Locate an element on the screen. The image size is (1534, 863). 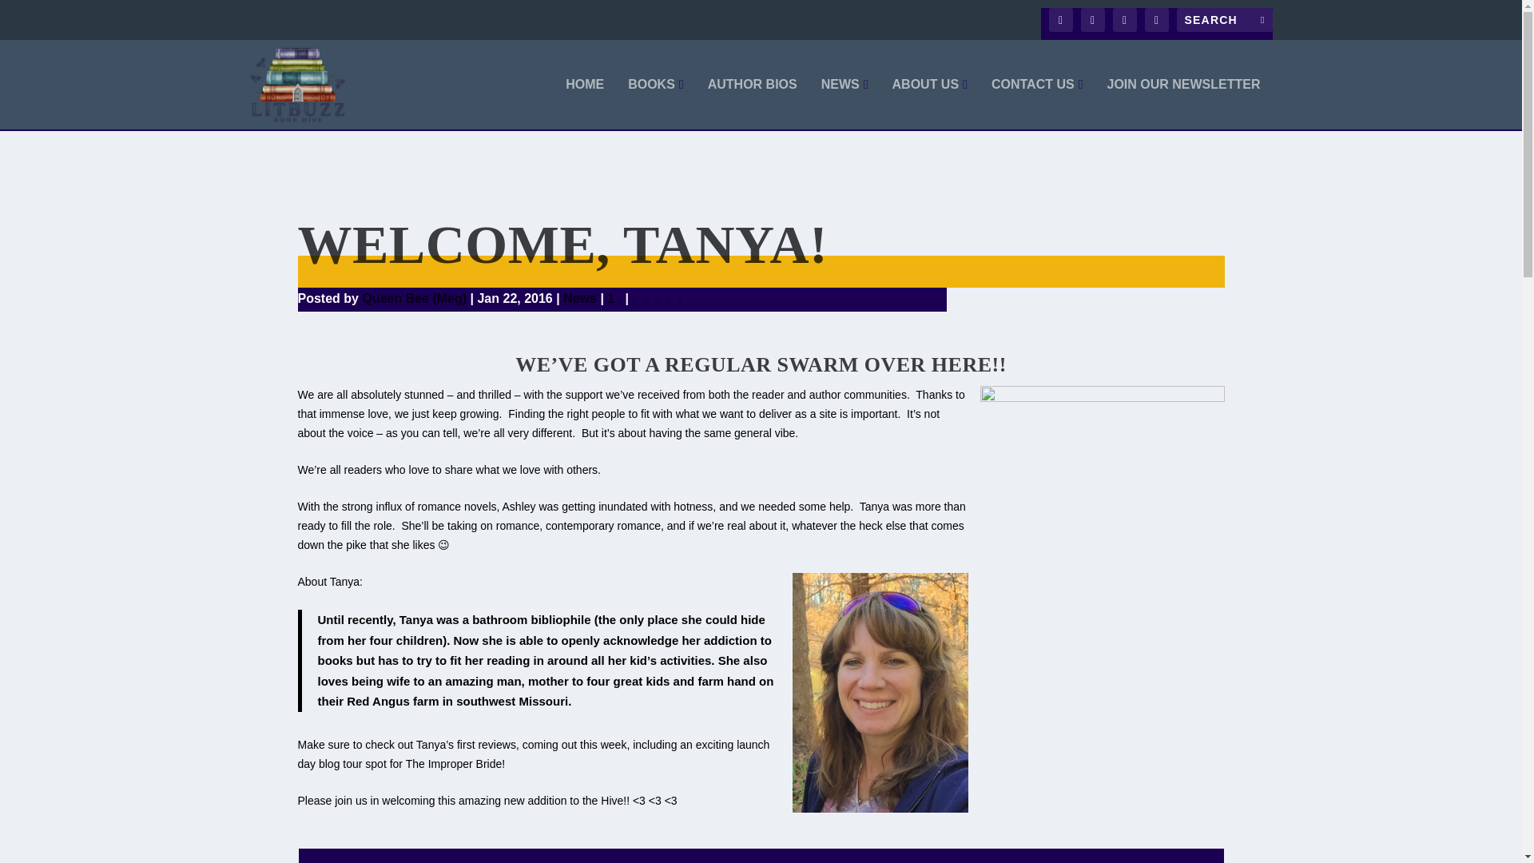
NEWS is located at coordinates (844, 104).